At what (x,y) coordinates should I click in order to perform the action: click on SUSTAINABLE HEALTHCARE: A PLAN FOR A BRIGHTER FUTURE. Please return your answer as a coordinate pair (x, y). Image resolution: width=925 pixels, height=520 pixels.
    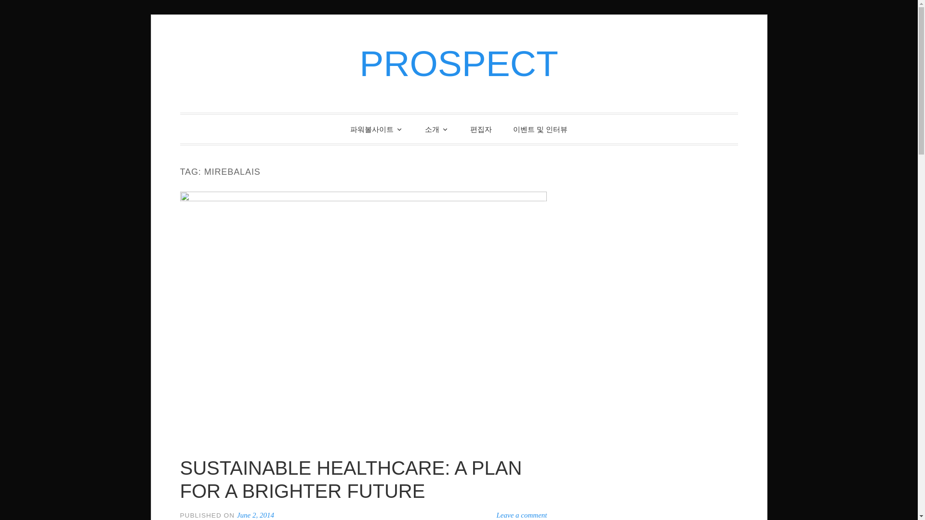
    Looking at the image, I should click on (351, 480).